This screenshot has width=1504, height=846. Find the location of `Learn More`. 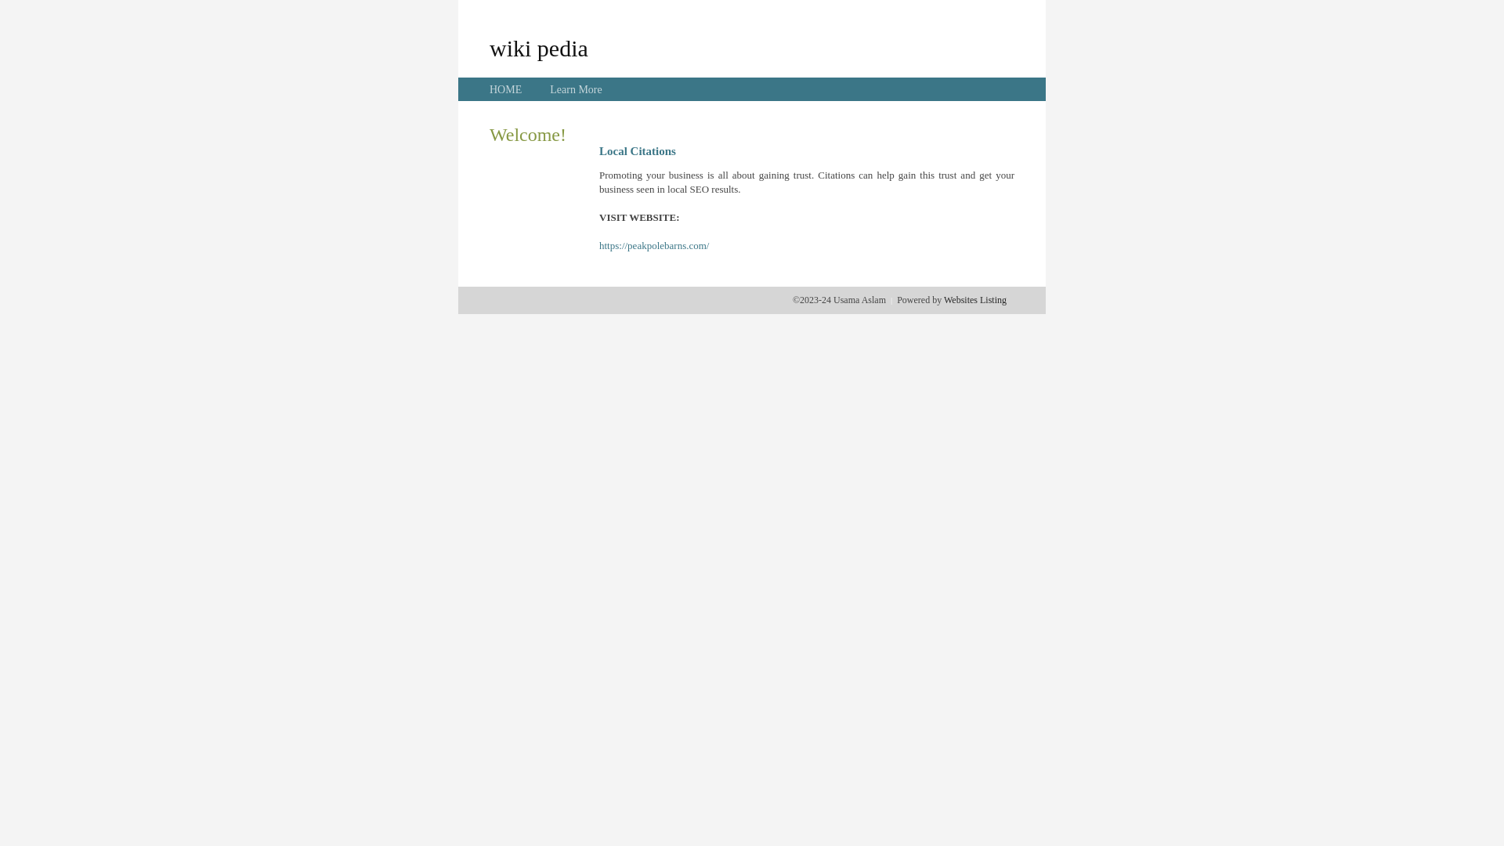

Learn More is located at coordinates (576, 89).